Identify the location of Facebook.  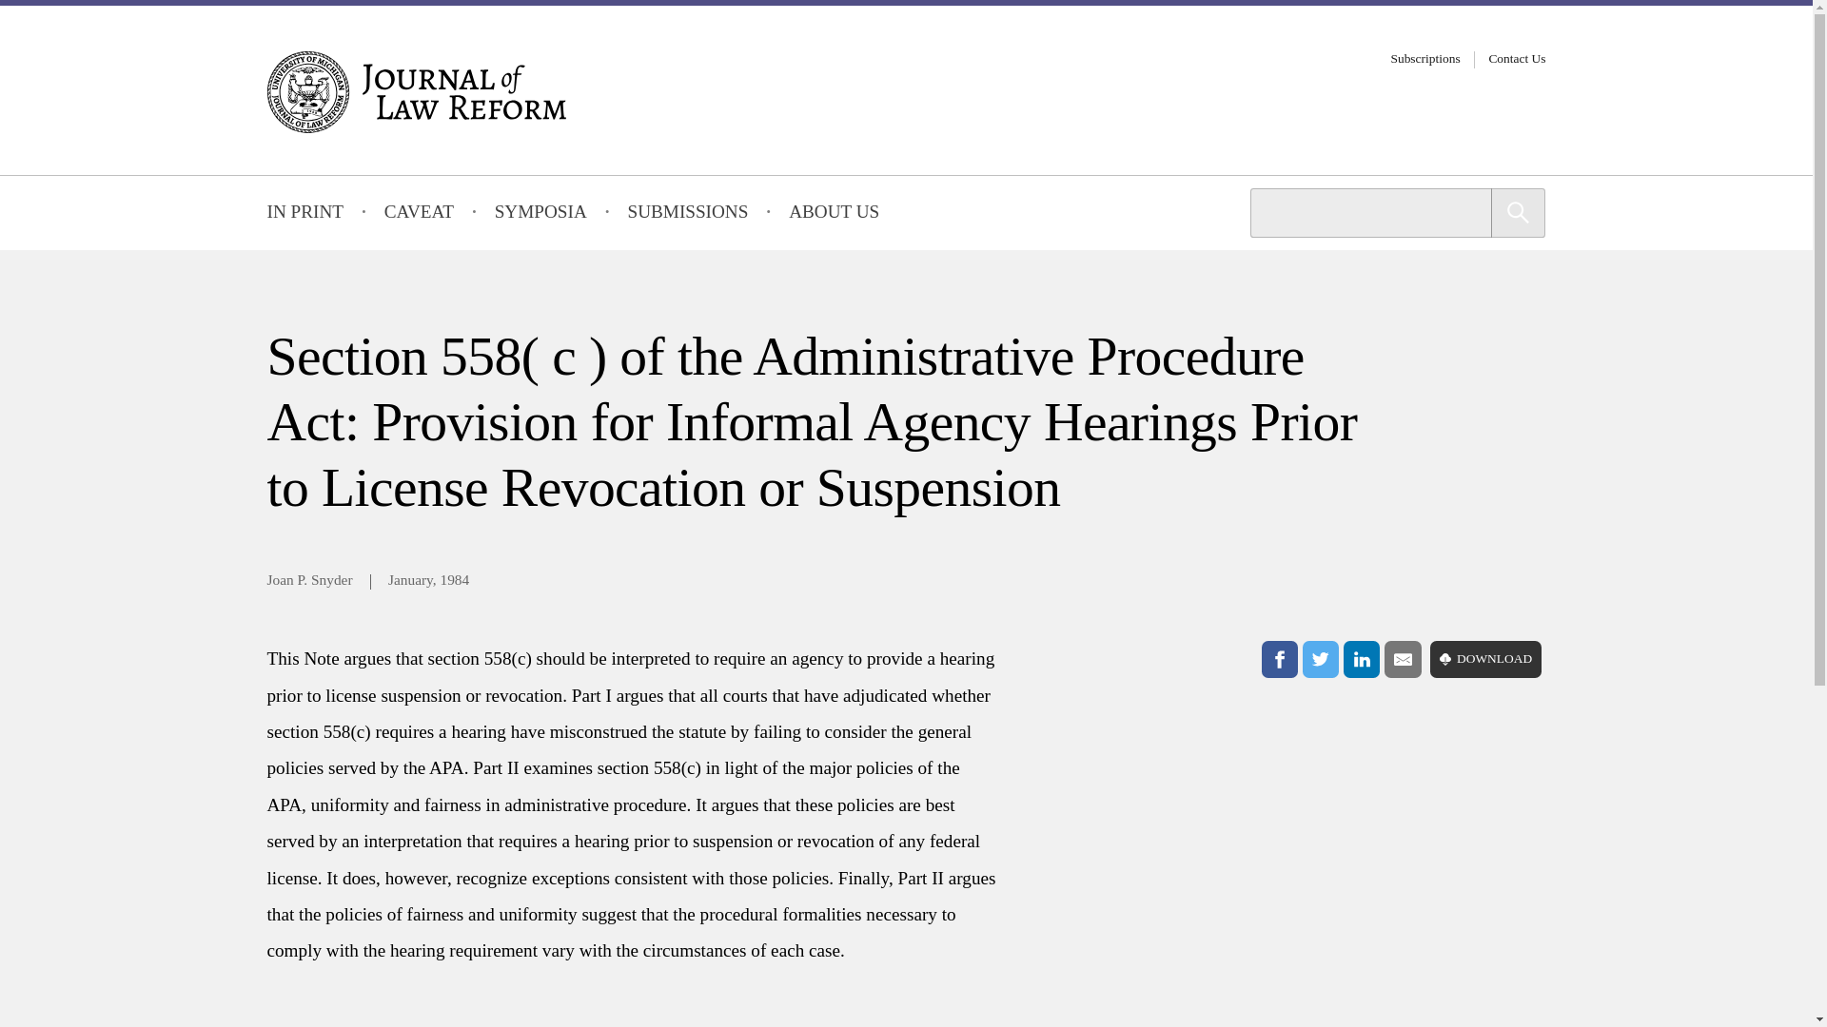
(1279, 658).